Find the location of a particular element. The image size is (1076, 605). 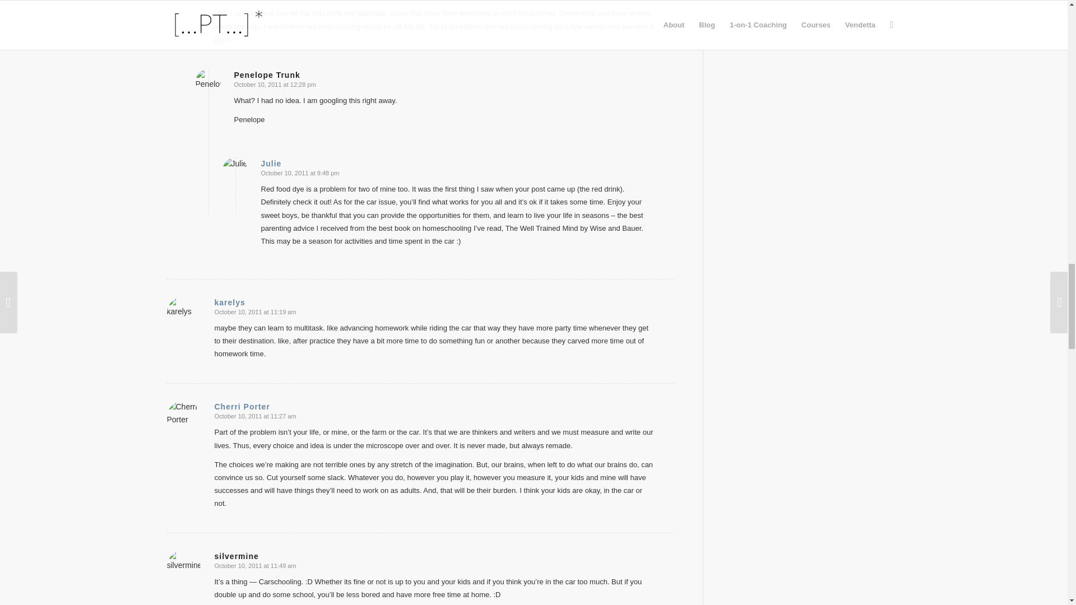

October 10, 2011 at 12:28 pm is located at coordinates (275, 84).